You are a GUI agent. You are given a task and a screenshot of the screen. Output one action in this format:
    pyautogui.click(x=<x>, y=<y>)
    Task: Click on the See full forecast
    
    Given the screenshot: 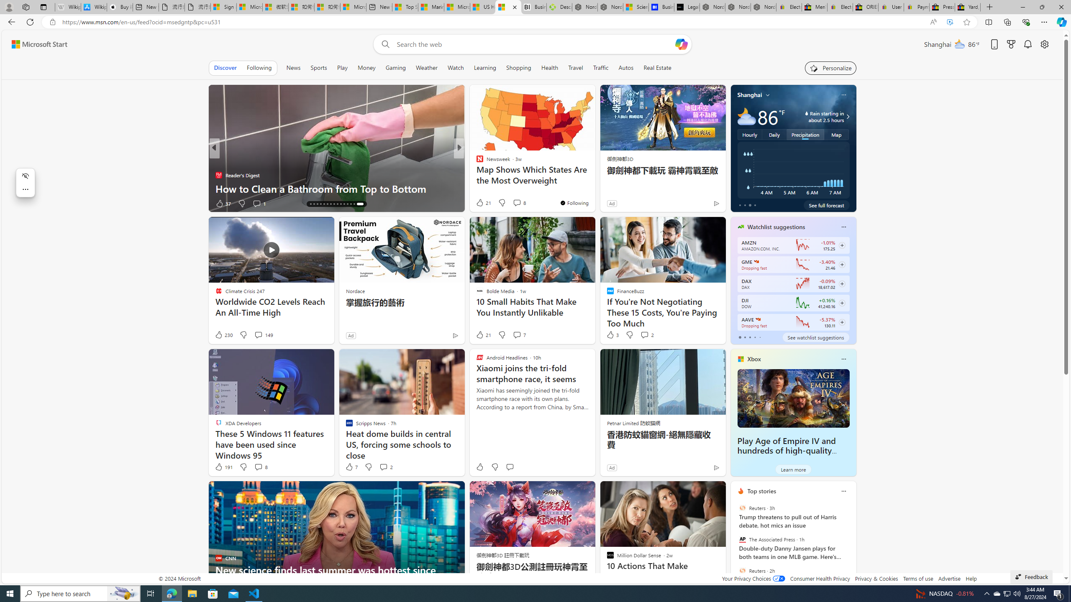 What is the action you would take?
    pyautogui.click(x=826, y=205)
    